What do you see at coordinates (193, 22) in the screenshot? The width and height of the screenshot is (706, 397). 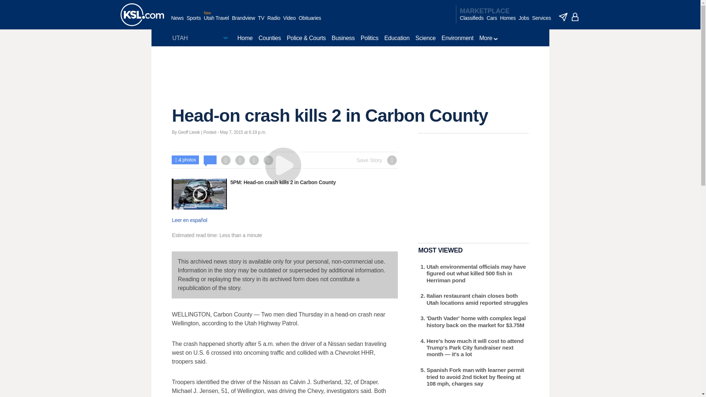 I see `Sports` at bounding box center [193, 22].